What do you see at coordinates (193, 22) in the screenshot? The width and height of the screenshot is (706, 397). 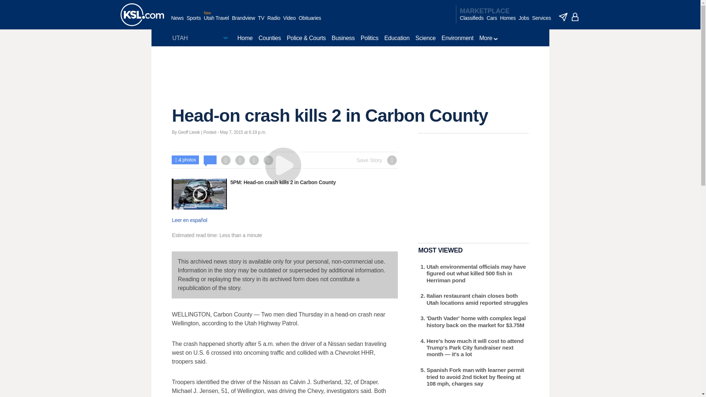 I see `Sports` at bounding box center [193, 22].